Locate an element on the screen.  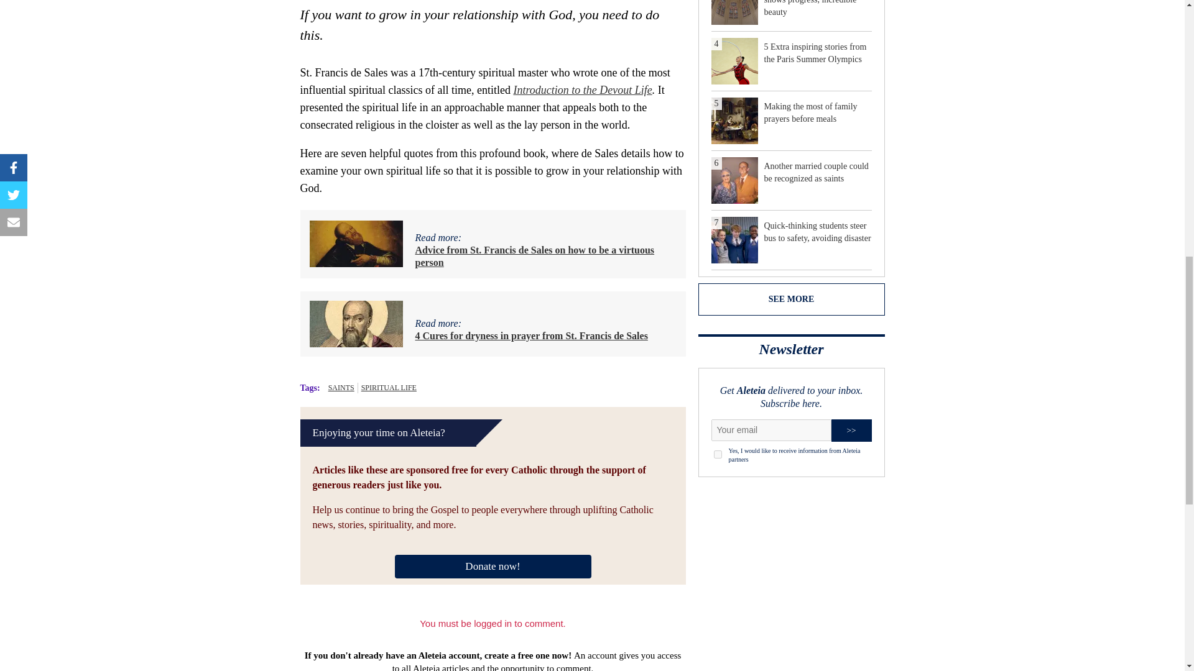
4 Cures for dryness in prayer from St. Francis de Sales is located at coordinates (532, 335).